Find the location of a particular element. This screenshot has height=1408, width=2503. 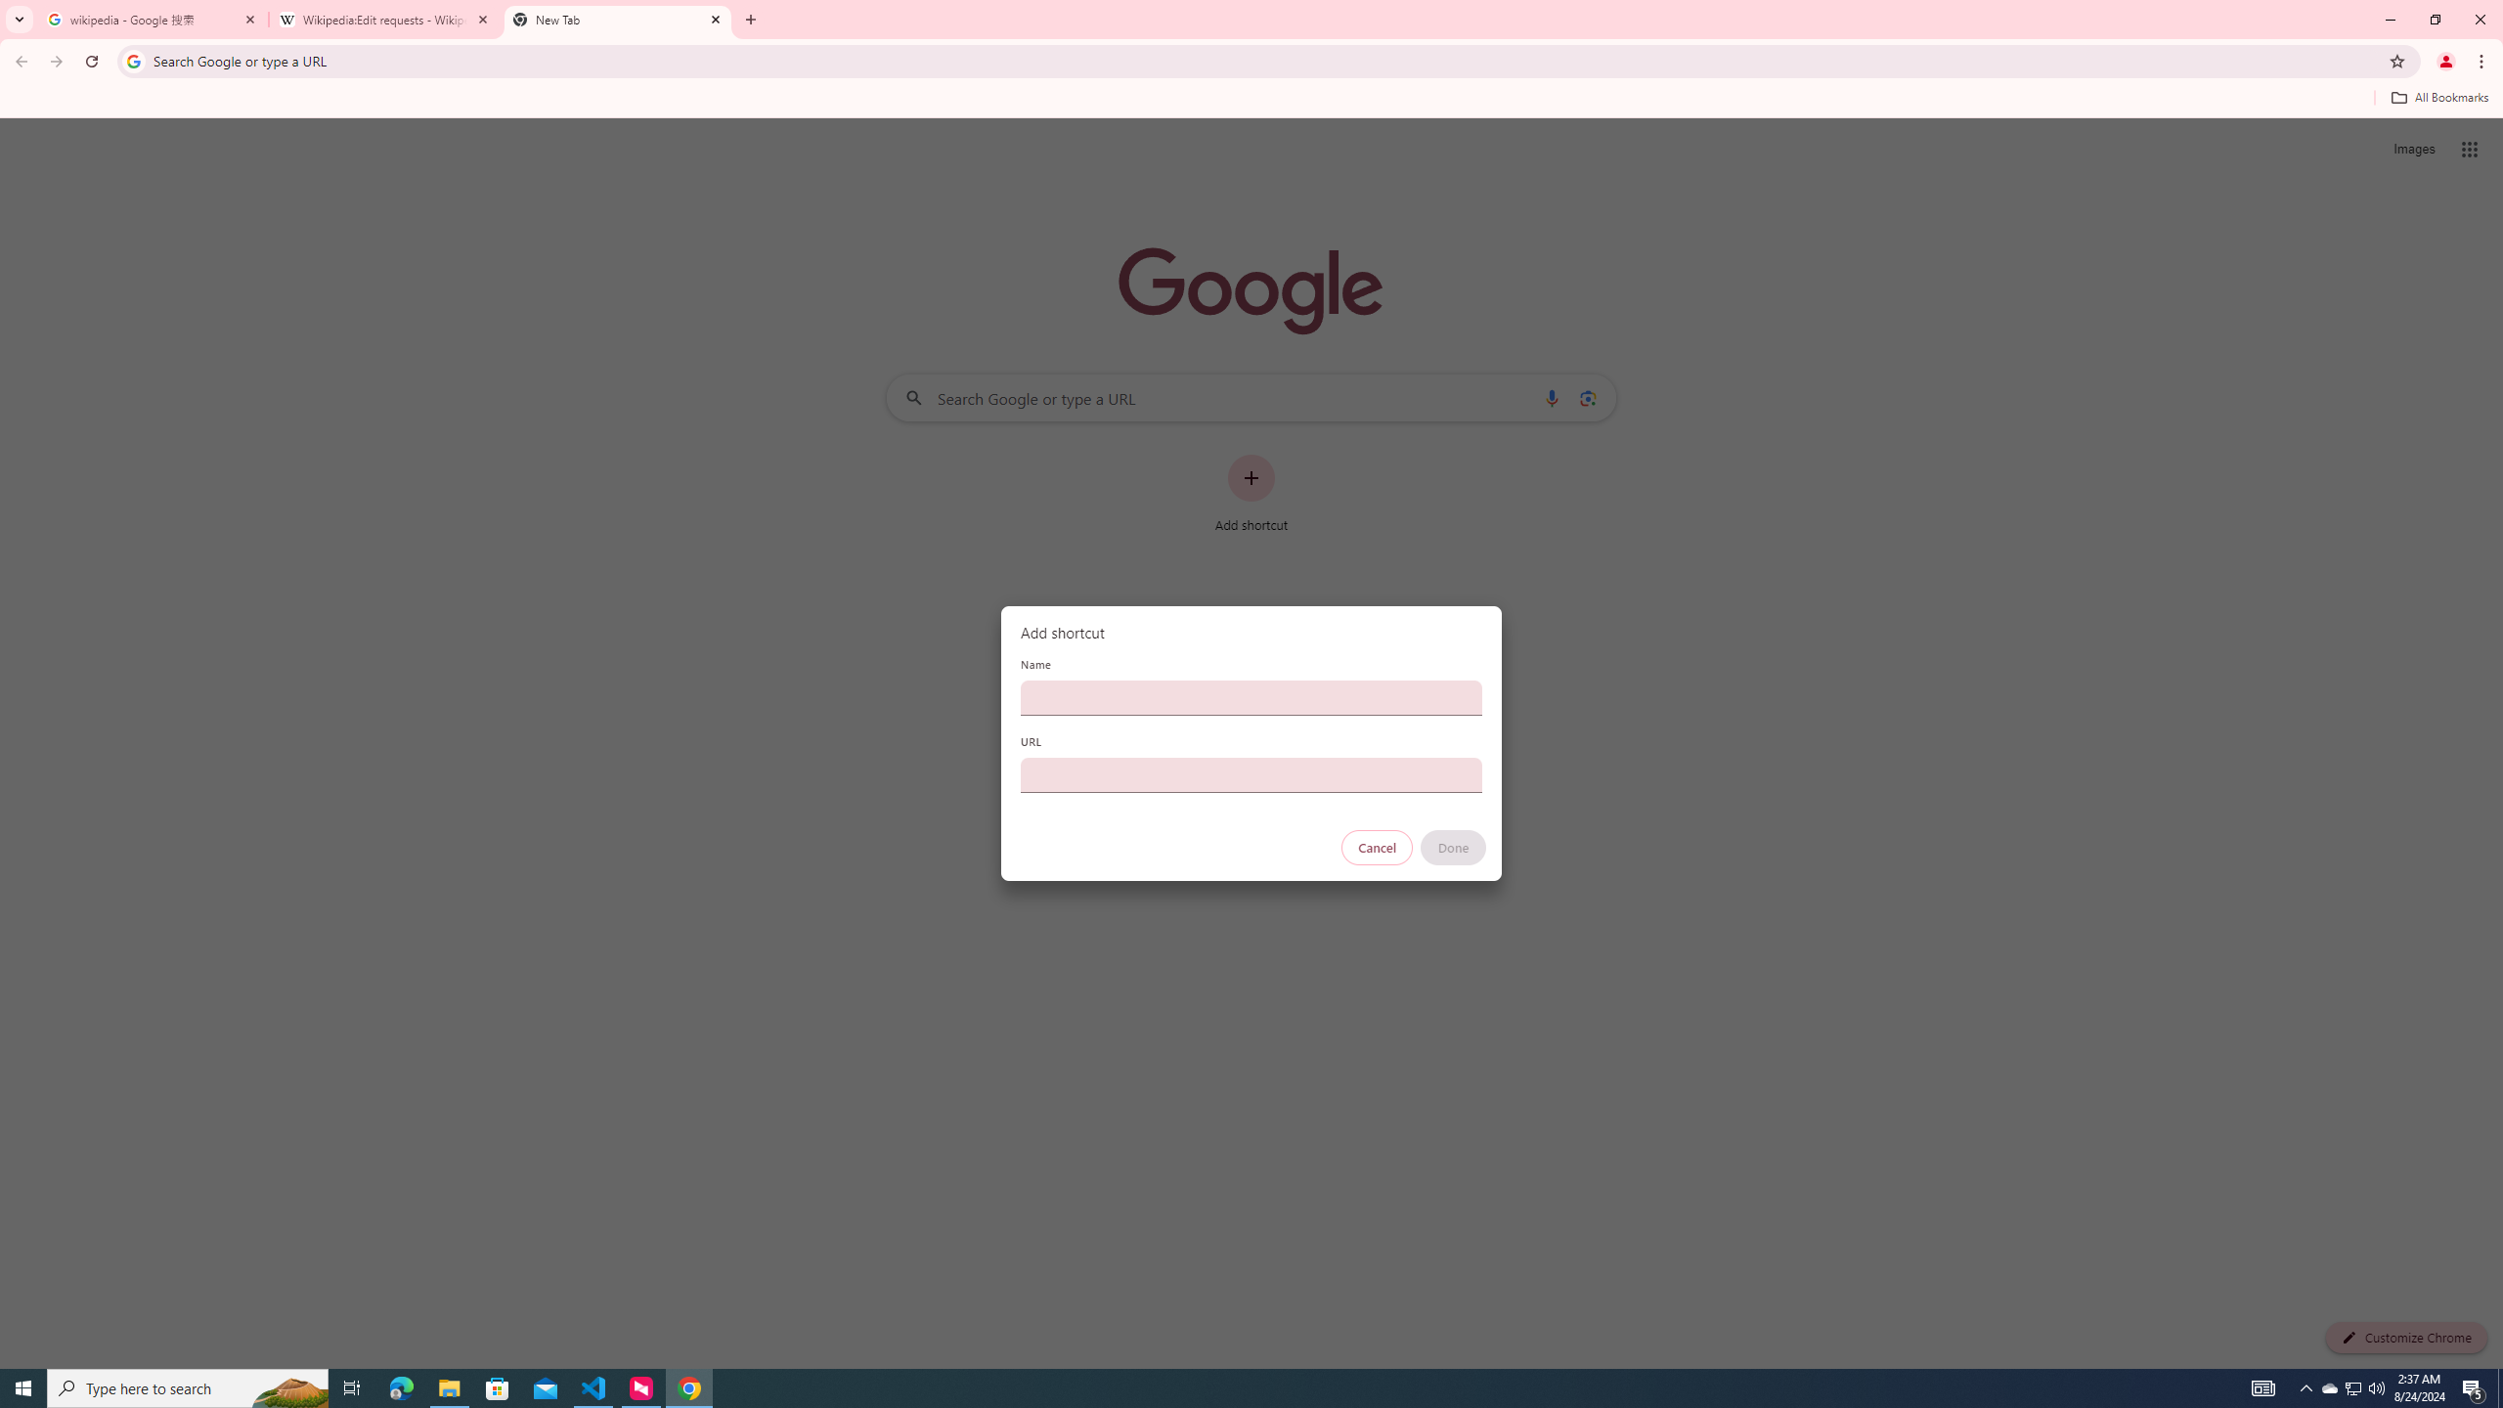

Name is located at coordinates (1251, 697).